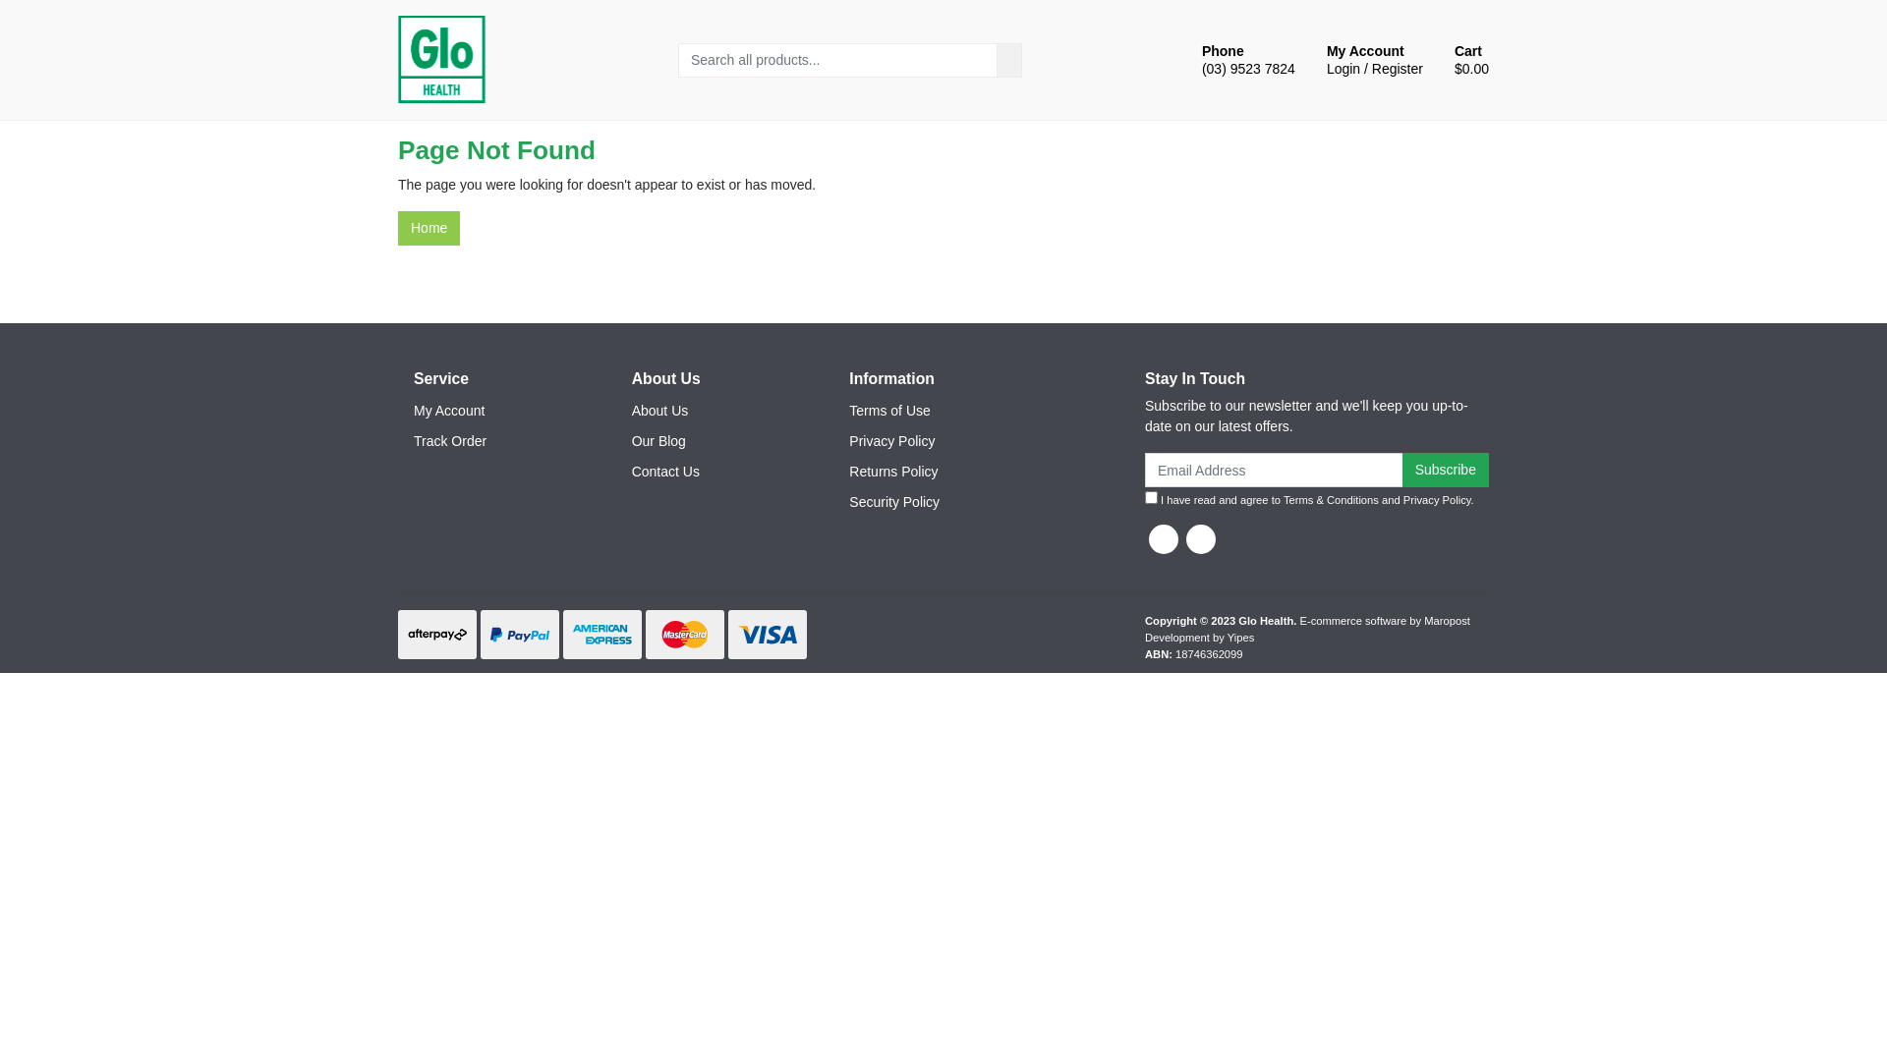 This screenshot has height=1061, width=1887. What do you see at coordinates (1437, 500) in the screenshot?
I see `Privacy Policy` at bounding box center [1437, 500].